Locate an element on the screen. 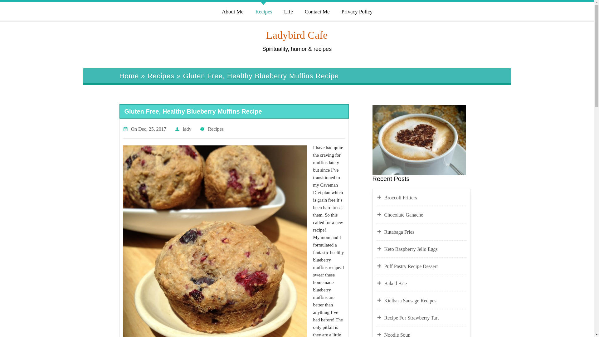 This screenshot has width=599, height=337. Rutabaga Fries is located at coordinates (426, 232).